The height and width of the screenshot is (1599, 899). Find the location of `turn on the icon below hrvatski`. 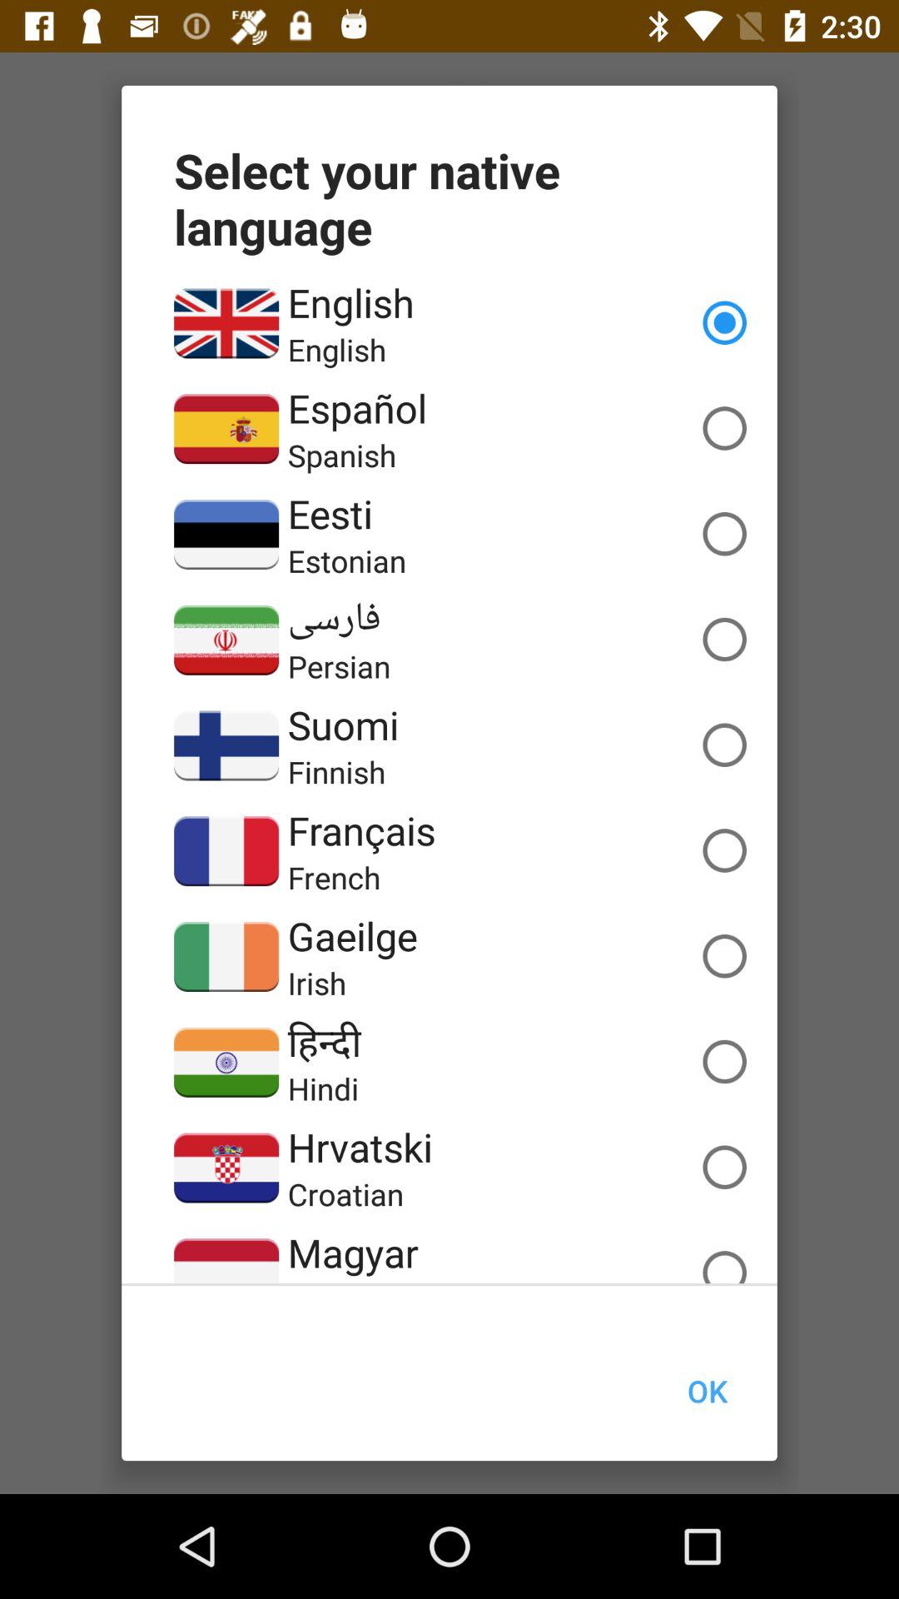

turn on the icon below hrvatski is located at coordinates (345, 1194).